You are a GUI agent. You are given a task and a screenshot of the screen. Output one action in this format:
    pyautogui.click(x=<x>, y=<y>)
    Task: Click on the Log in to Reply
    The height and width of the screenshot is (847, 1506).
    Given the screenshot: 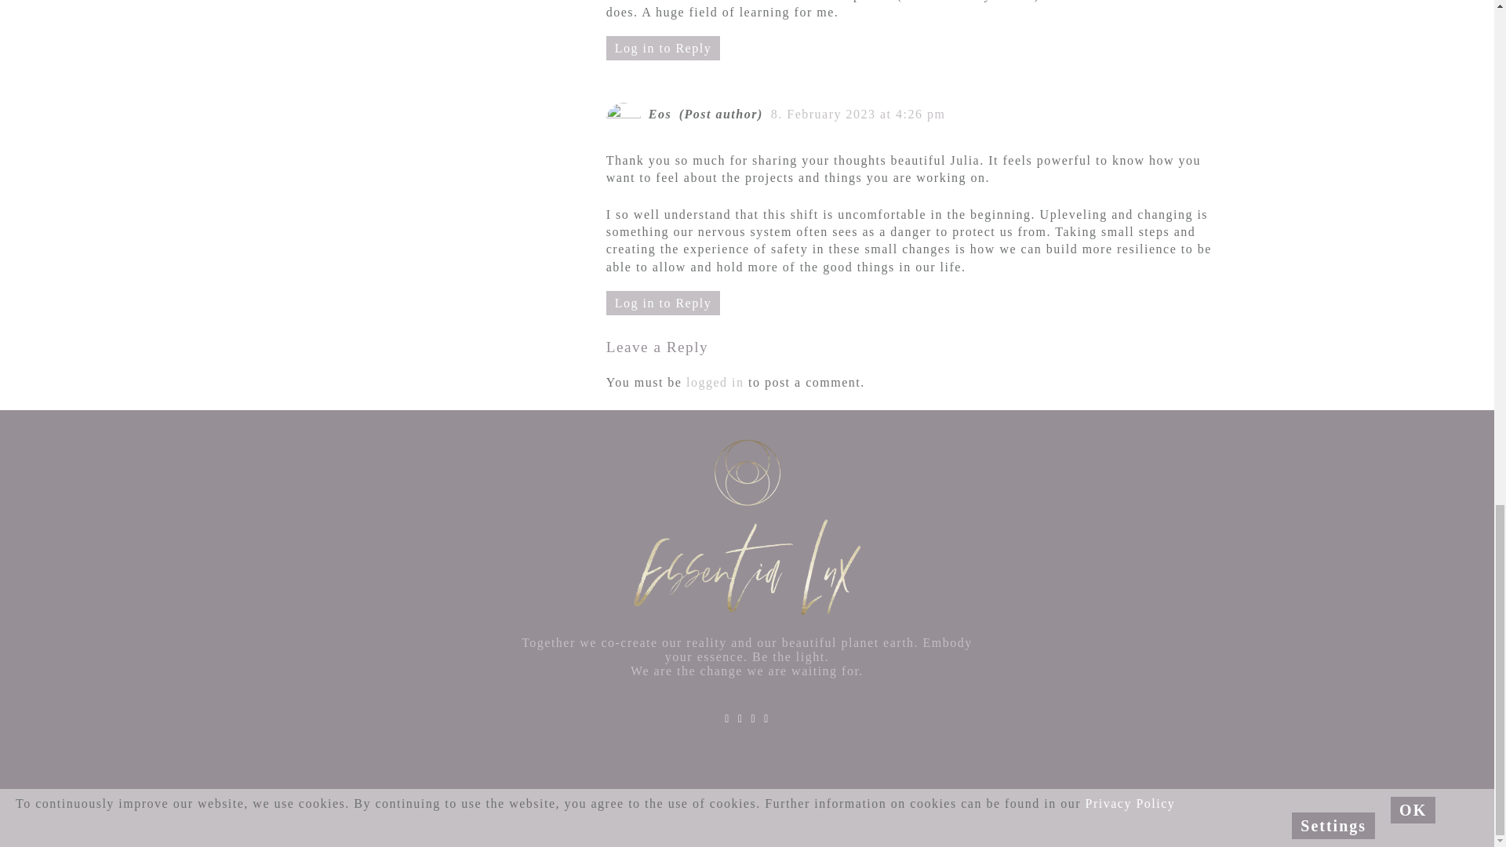 What is the action you would take?
    pyautogui.click(x=663, y=48)
    